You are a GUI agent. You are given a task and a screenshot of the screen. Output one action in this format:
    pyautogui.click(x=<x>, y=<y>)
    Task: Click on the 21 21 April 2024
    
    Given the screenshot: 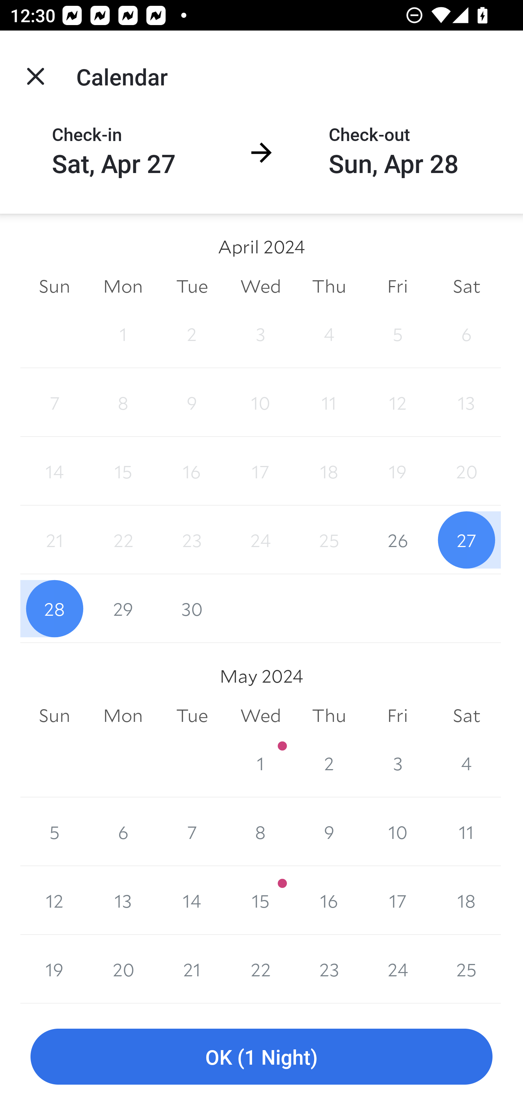 What is the action you would take?
    pyautogui.click(x=54, y=540)
    